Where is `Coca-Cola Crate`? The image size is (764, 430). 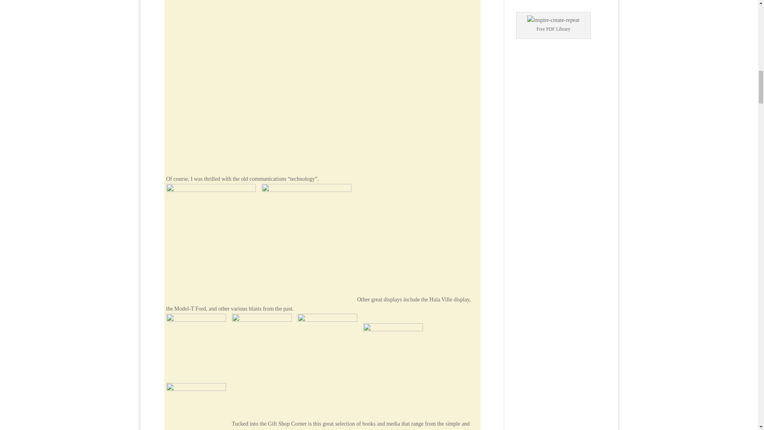 Coca-Cola Crate is located at coordinates (196, 407).